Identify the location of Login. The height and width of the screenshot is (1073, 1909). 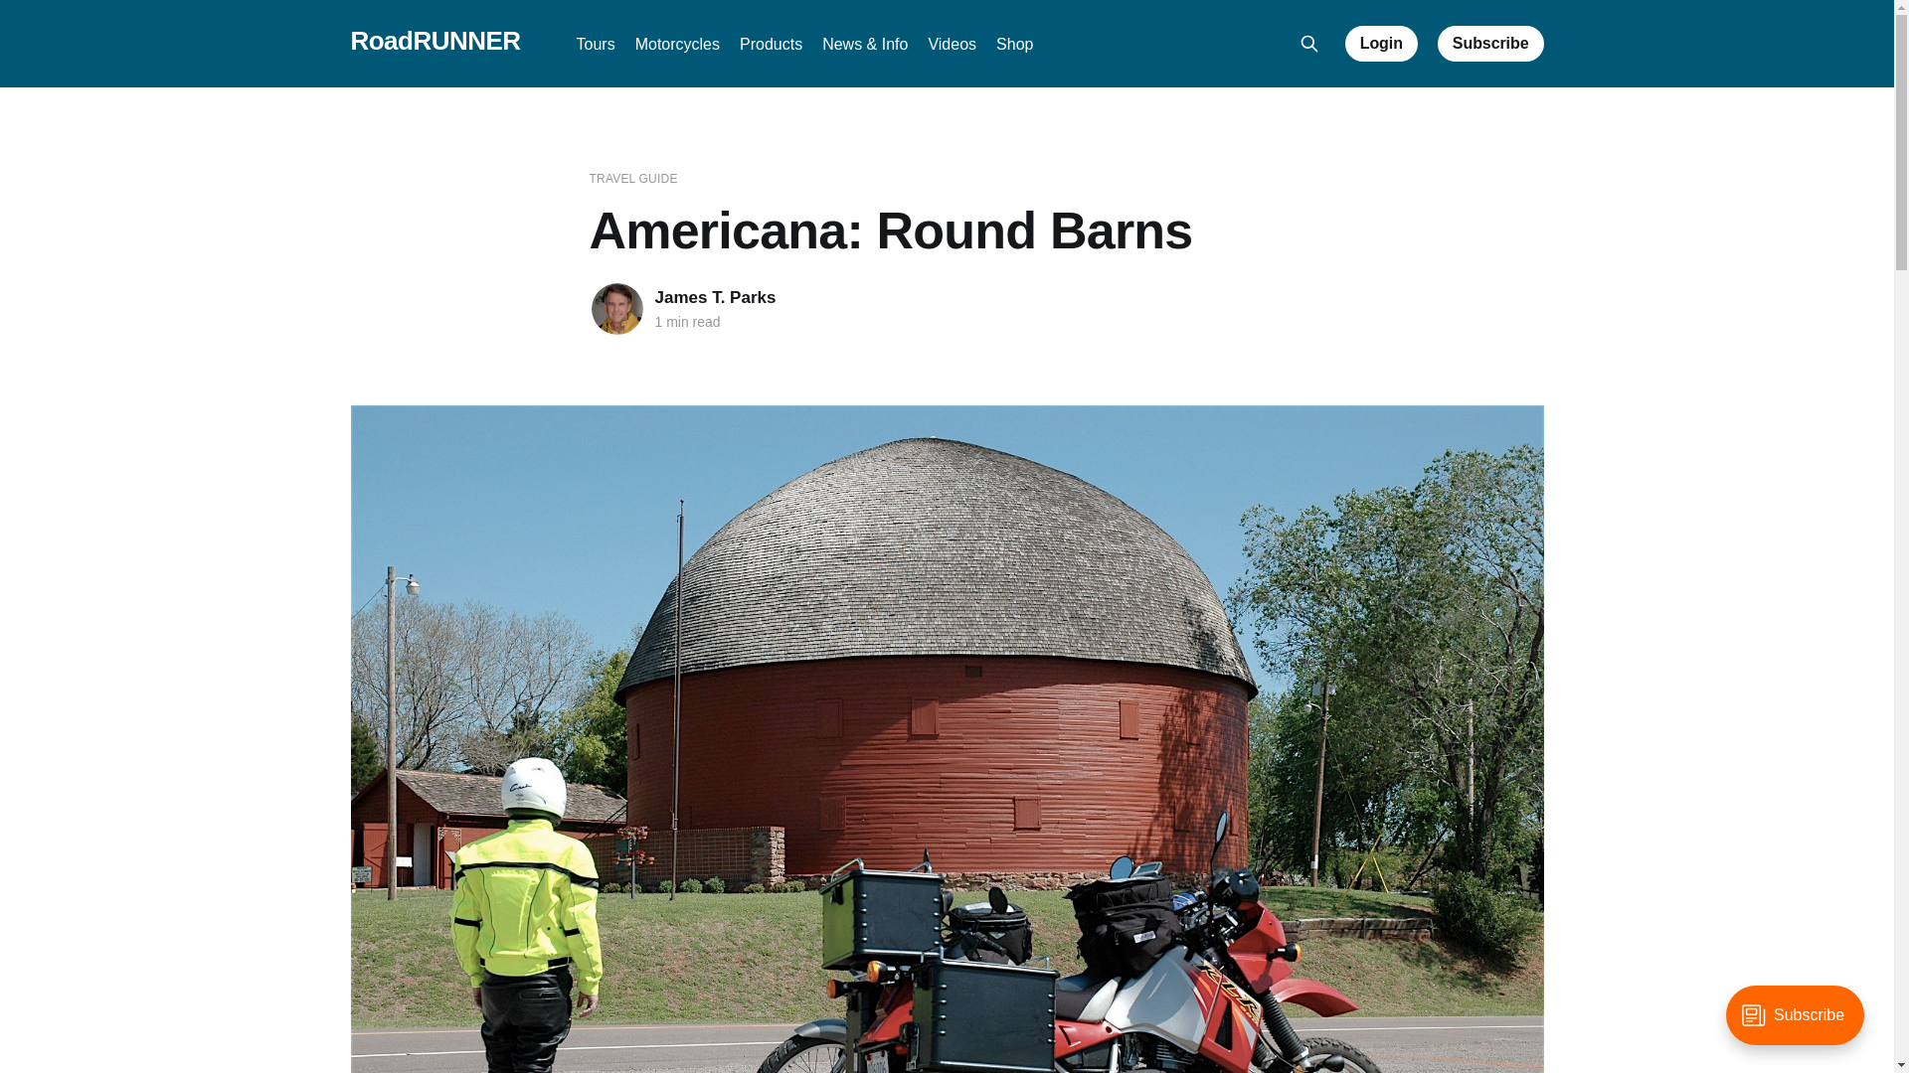
(1382, 44).